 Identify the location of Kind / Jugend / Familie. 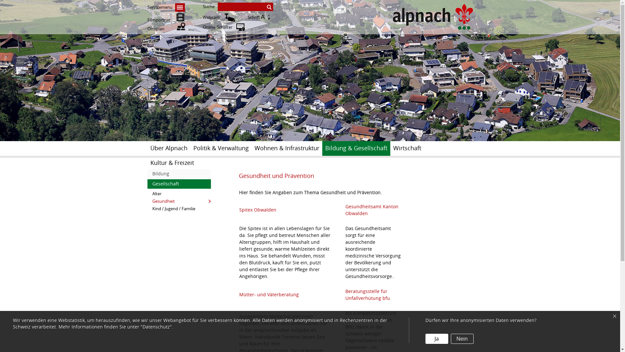
(179, 209).